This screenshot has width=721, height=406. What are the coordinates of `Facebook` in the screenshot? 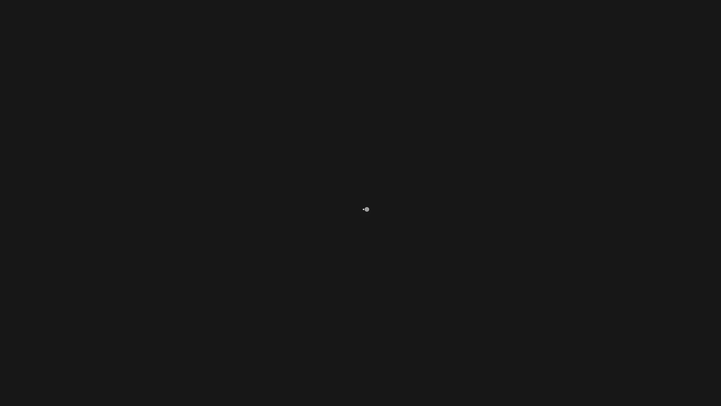 It's located at (382, 275).